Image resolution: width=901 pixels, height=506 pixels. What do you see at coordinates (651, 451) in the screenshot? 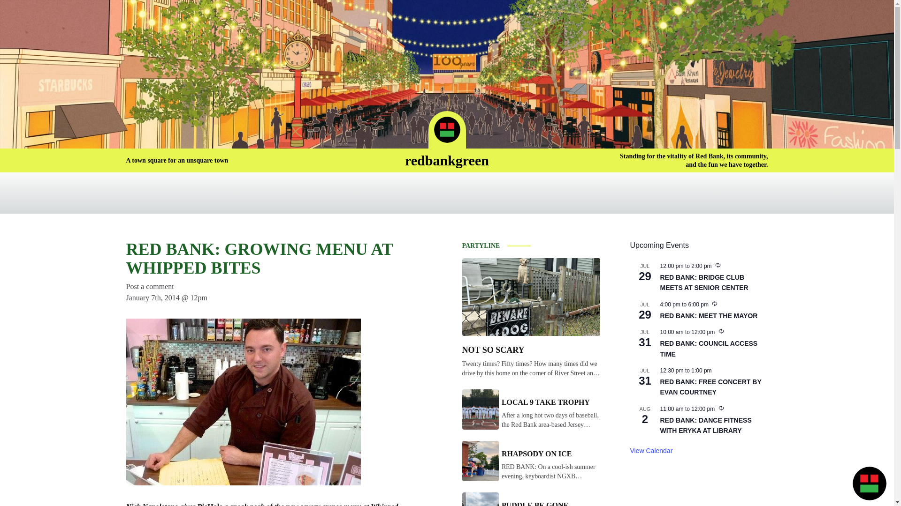
I see `View more events.` at bounding box center [651, 451].